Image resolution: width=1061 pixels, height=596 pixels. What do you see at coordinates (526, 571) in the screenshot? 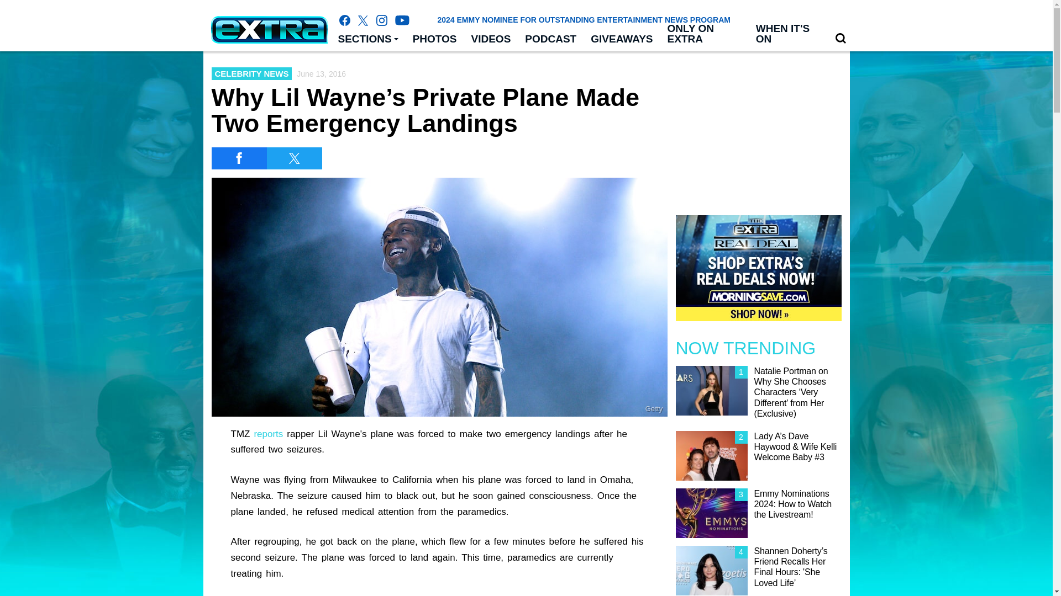
I see `3rd party ad content` at bounding box center [526, 571].